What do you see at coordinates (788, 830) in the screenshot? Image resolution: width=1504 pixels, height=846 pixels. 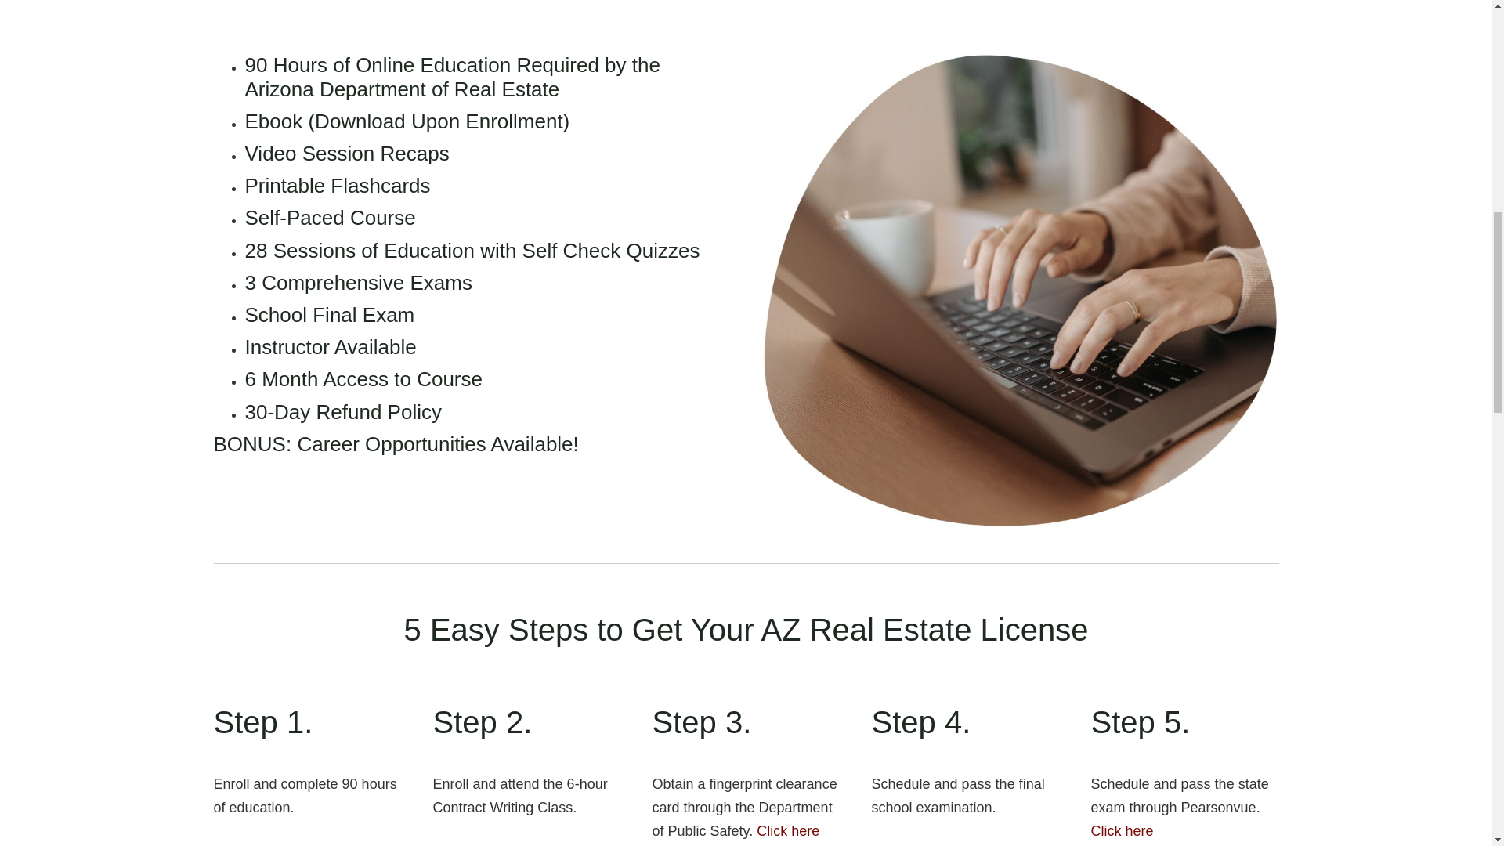 I see `Click here` at bounding box center [788, 830].